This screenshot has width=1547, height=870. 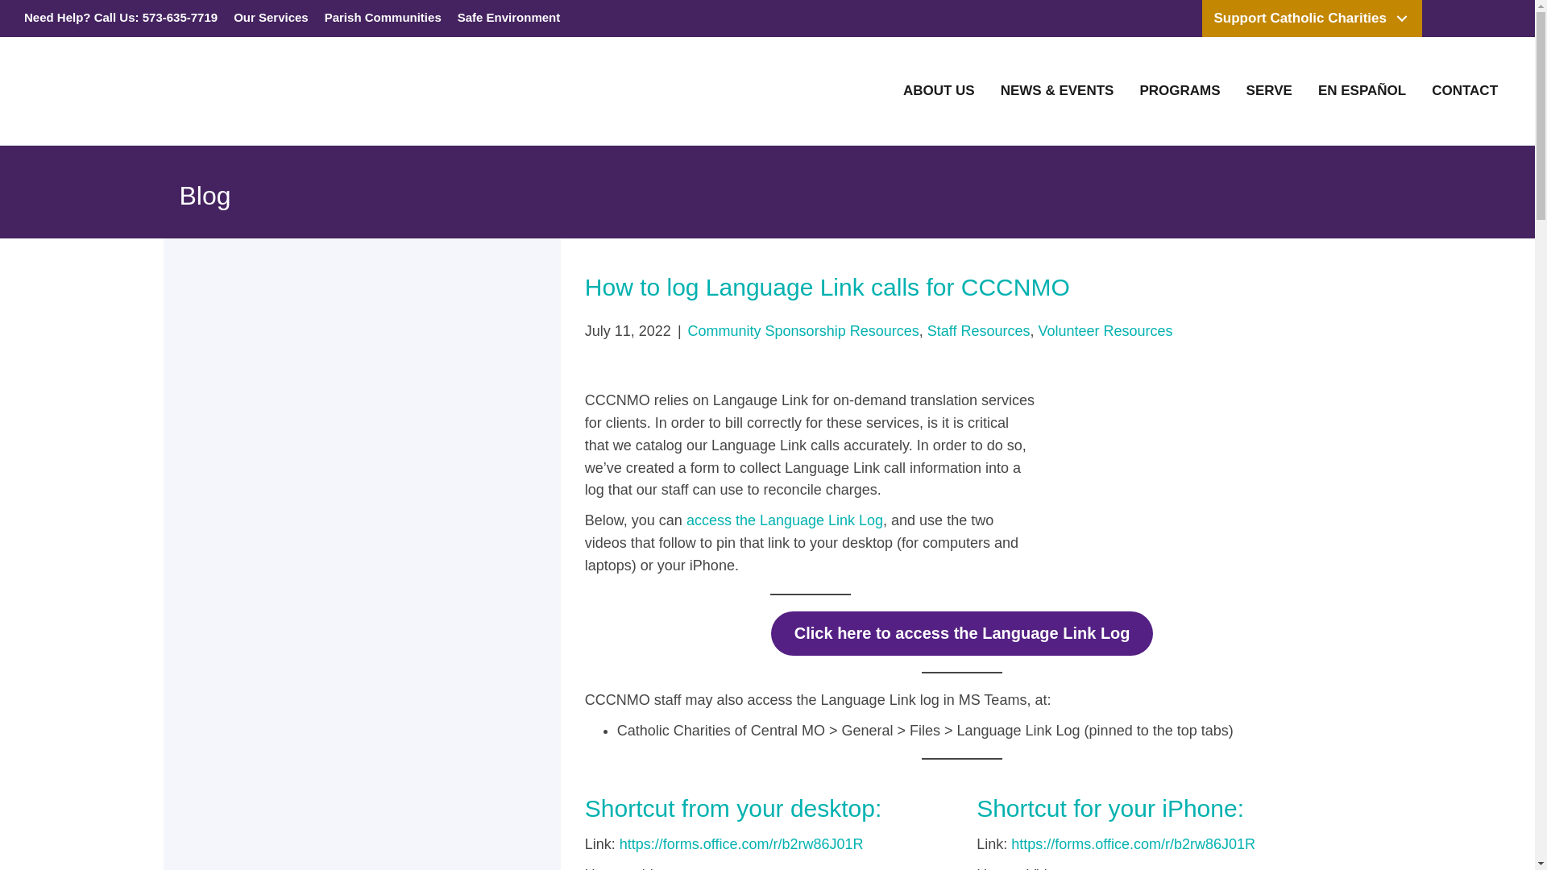 What do you see at coordinates (509, 18) in the screenshot?
I see `Safe Environment` at bounding box center [509, 18].